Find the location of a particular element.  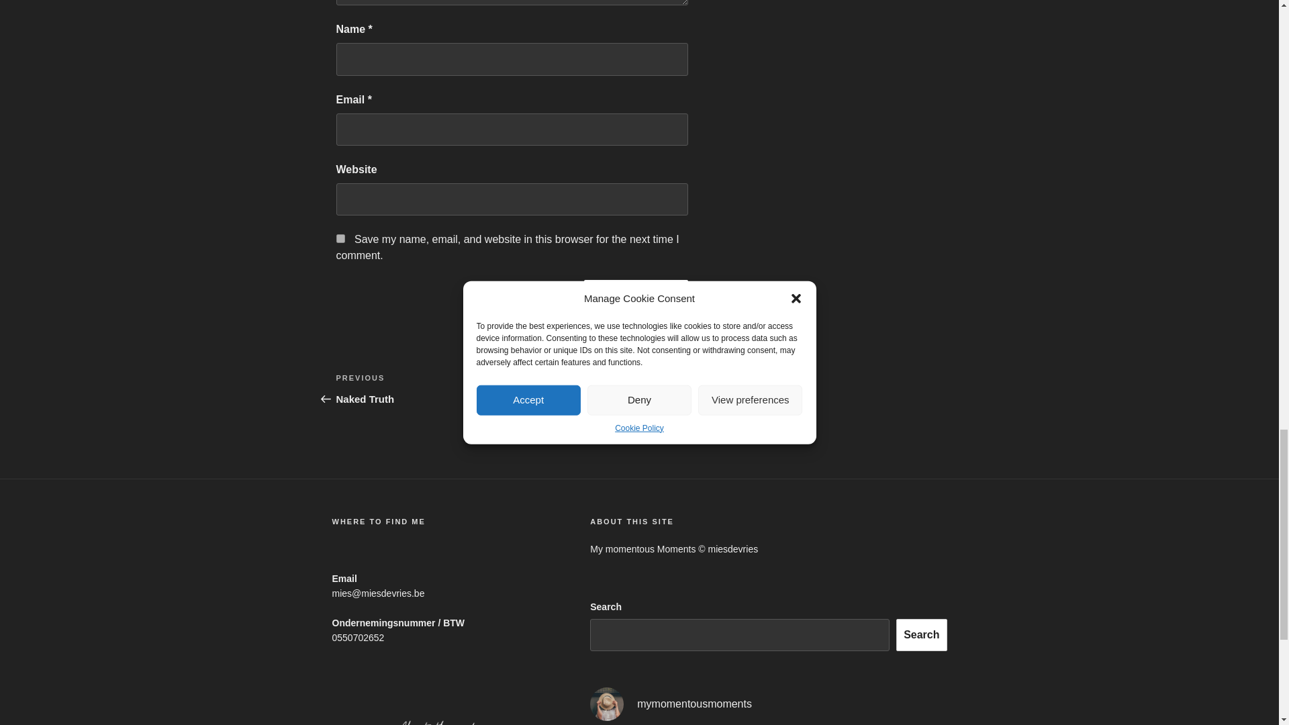

Post Comment is located at coordinates (423, 388).